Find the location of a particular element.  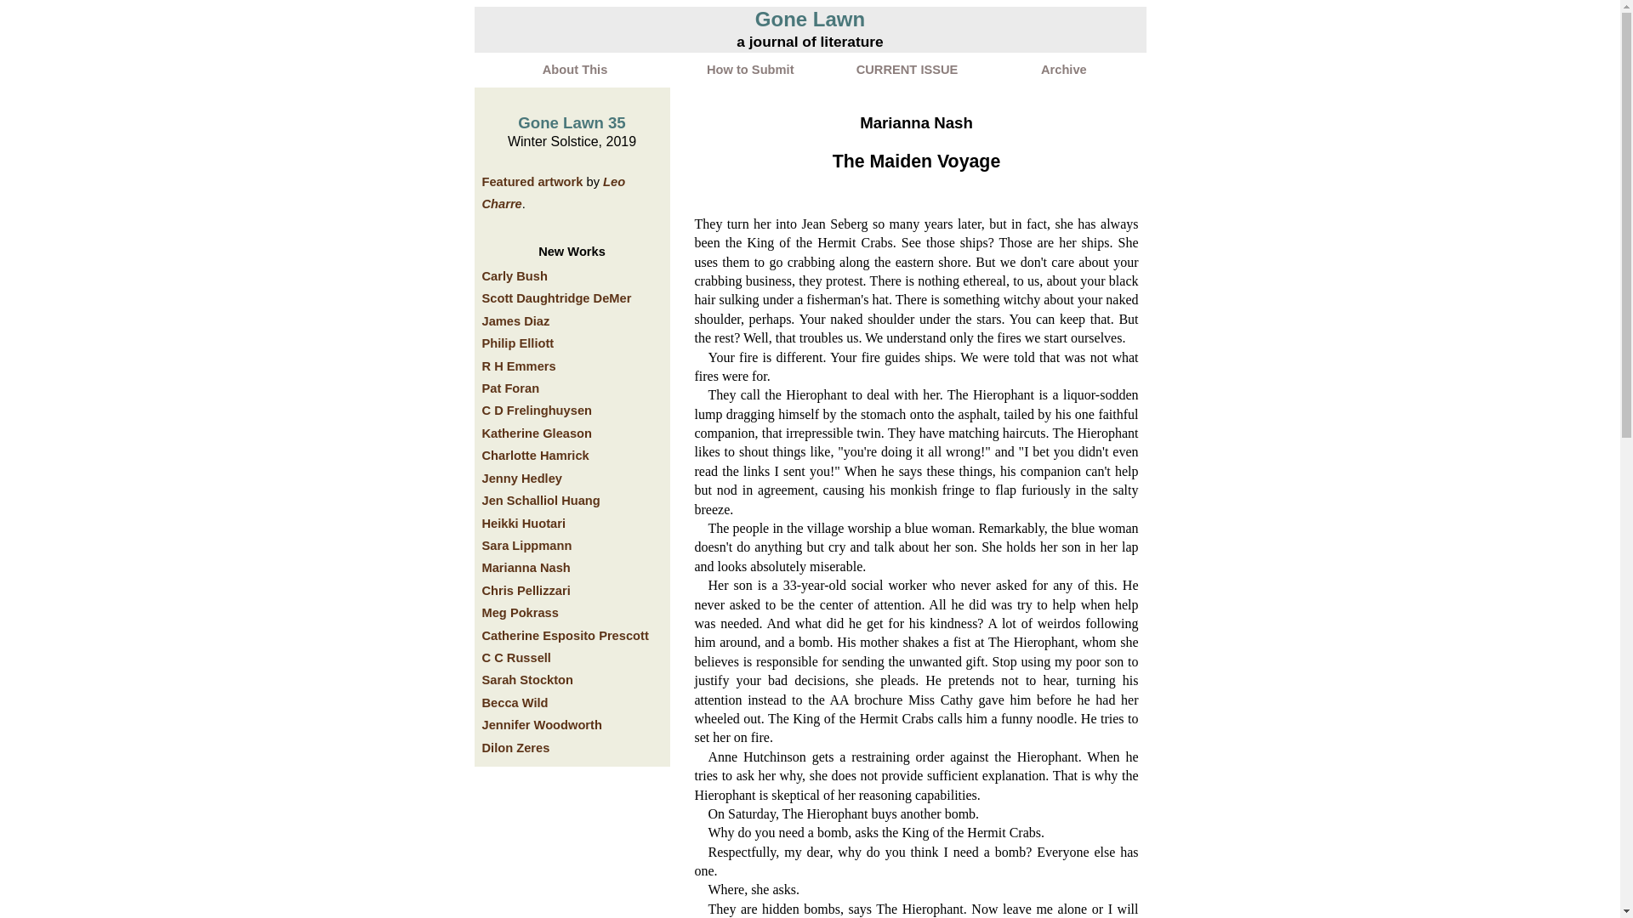

Pat Foran is located at coordinates (510, 388).